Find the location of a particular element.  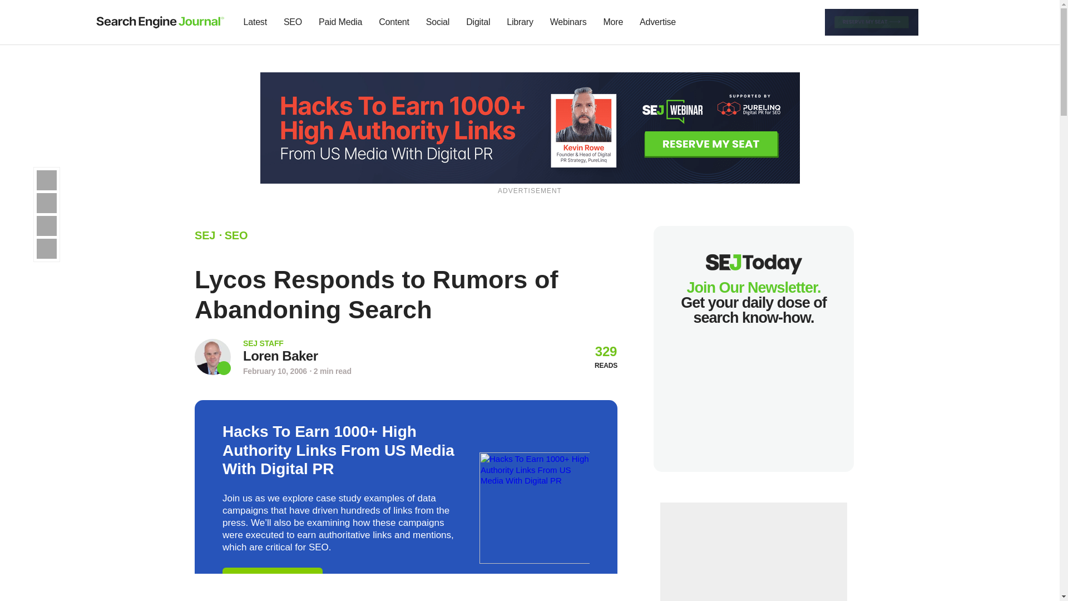

Subscribe to our Newsletter is located at coordinates (937, 22).